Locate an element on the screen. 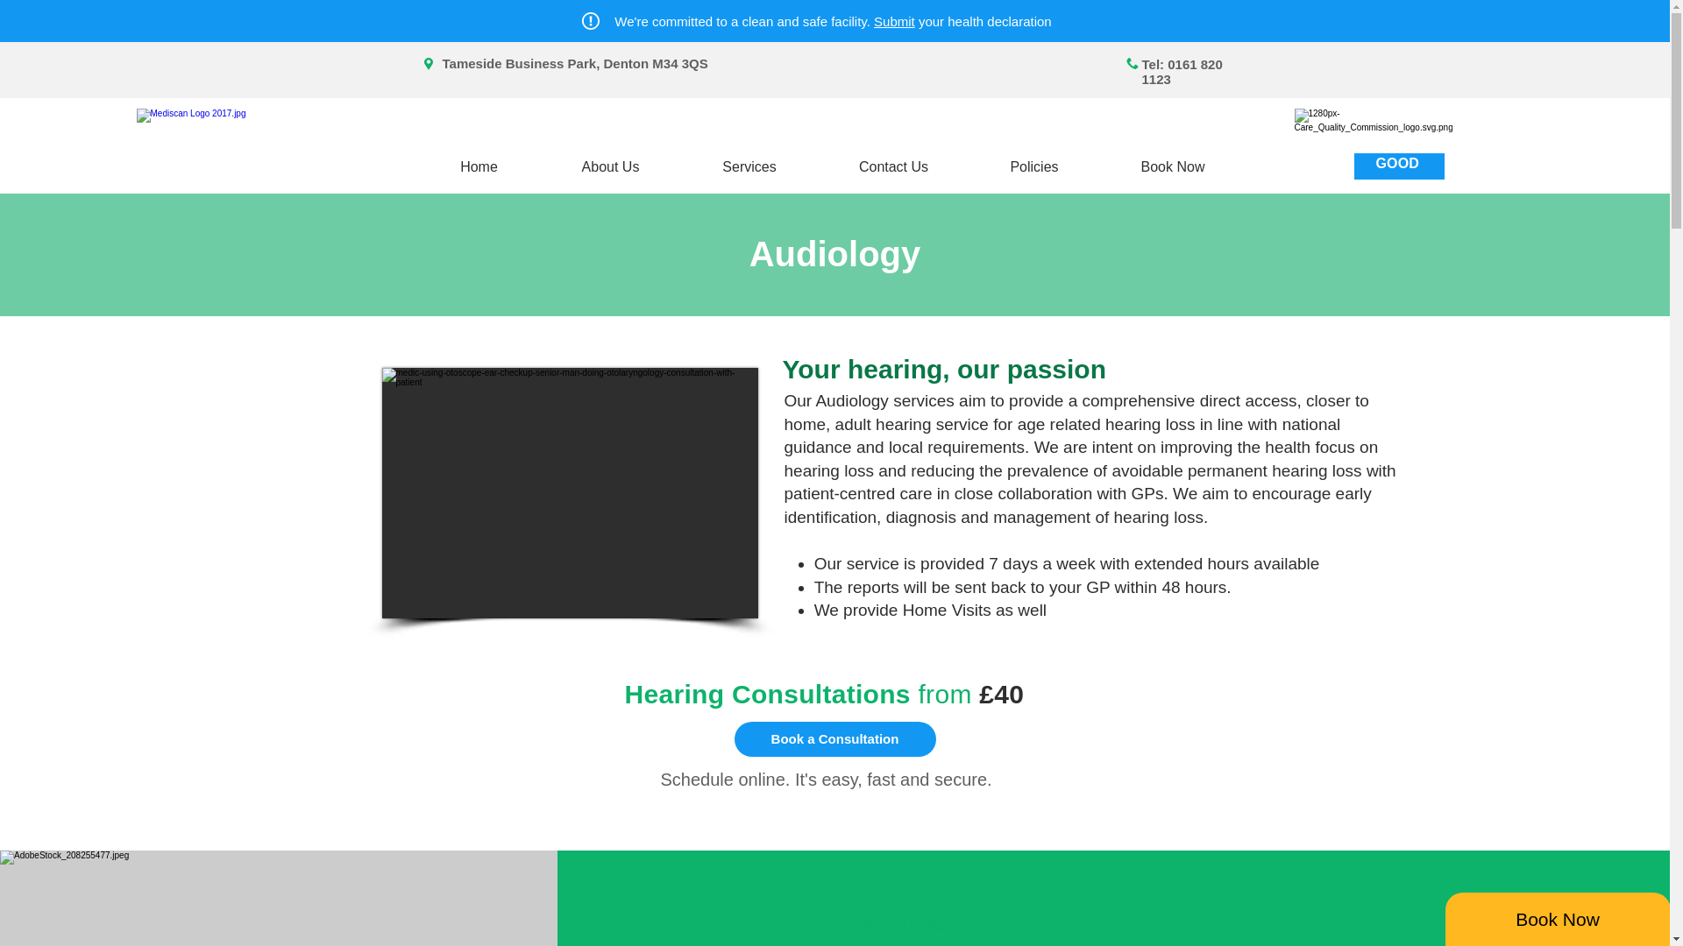 The height and width of the screenshot is (946, 1683). About Us is located at coordinates (610, 166).